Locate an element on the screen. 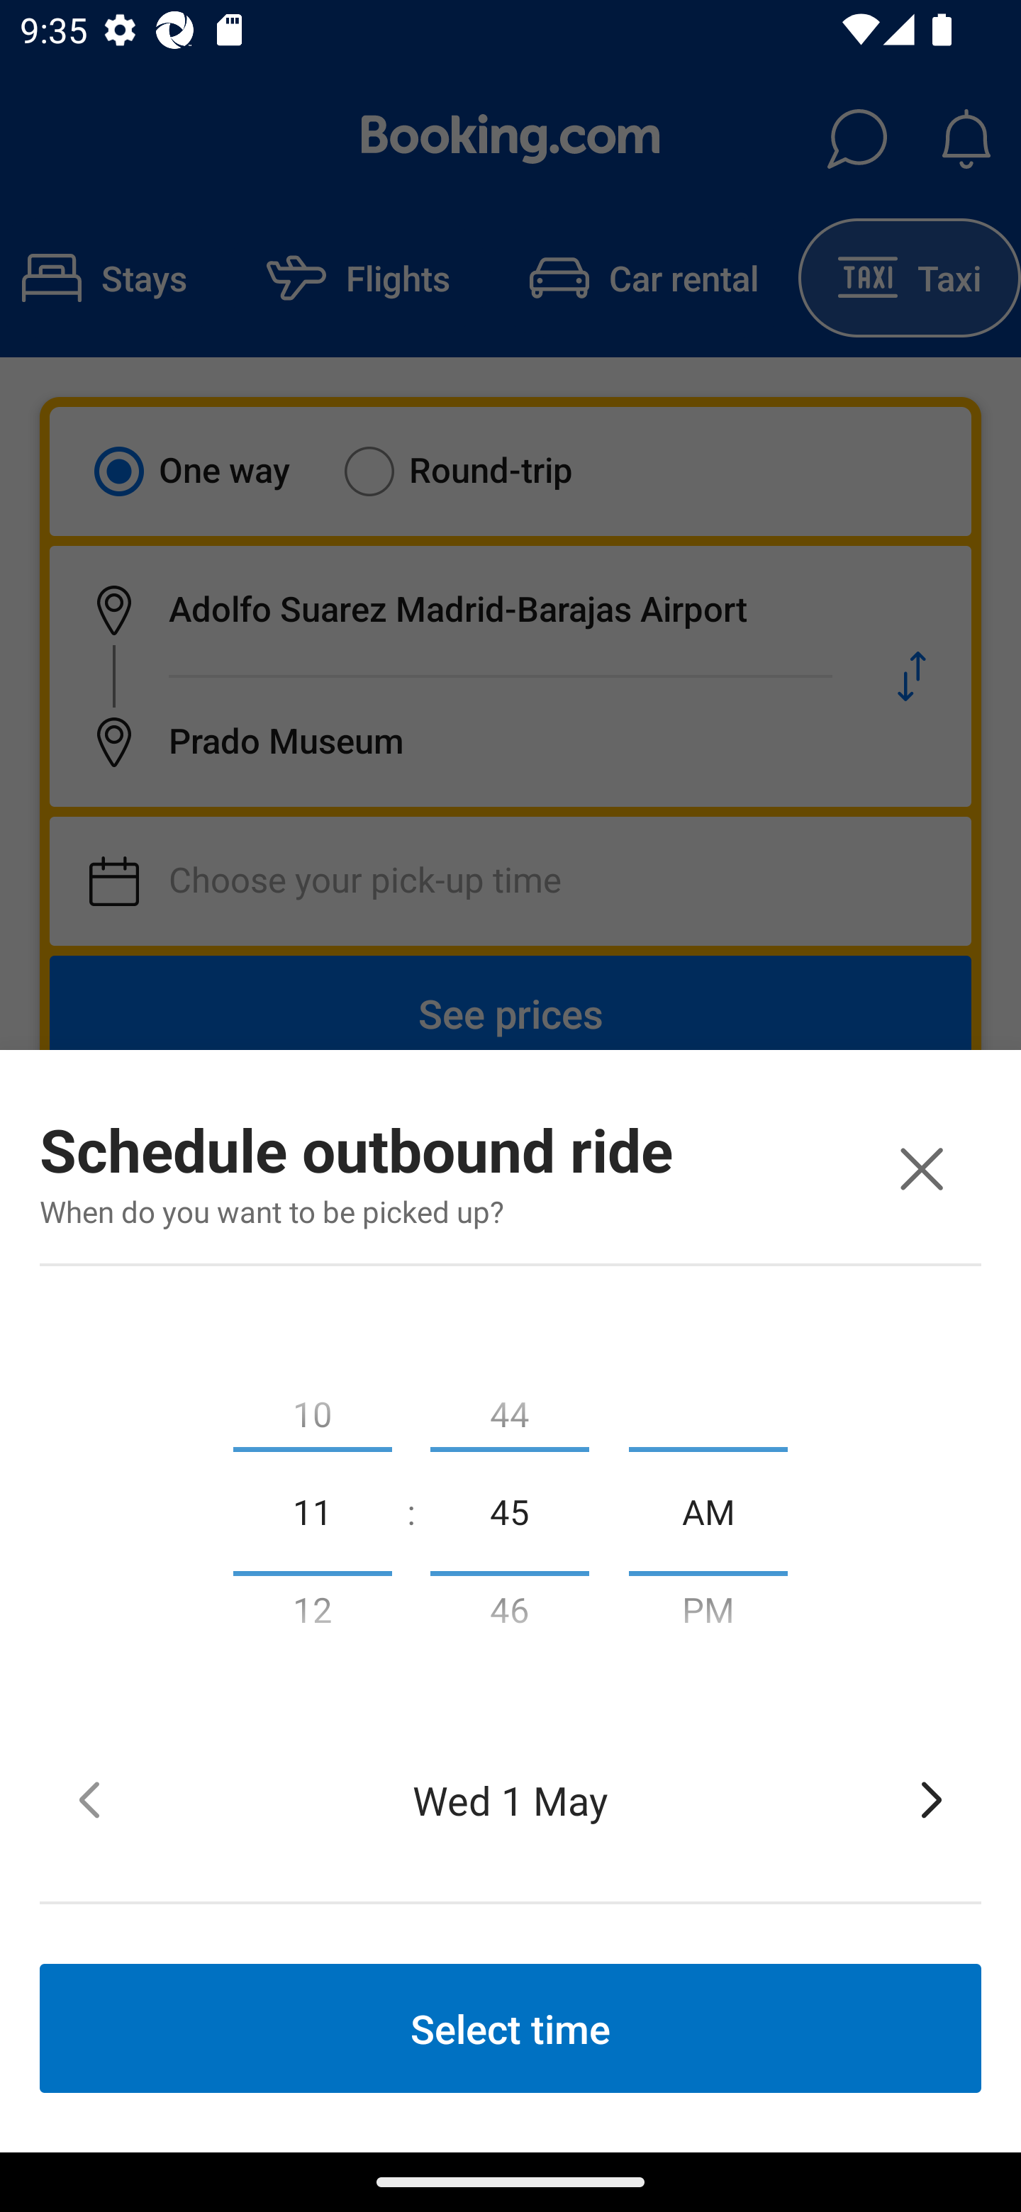 The height and width of the screenshot is (2212, 1021). 46 is located at coordinates (509, 1615).